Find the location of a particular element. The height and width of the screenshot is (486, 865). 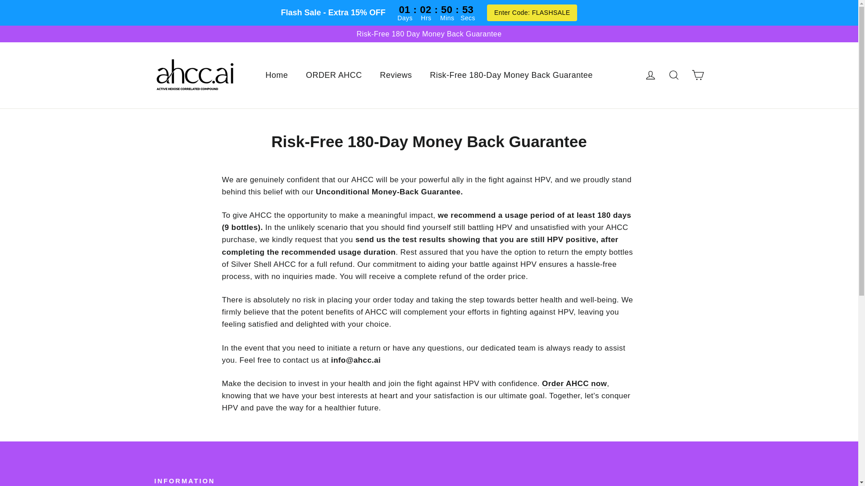

Order AHCC now is located at coordinates (532, 13).